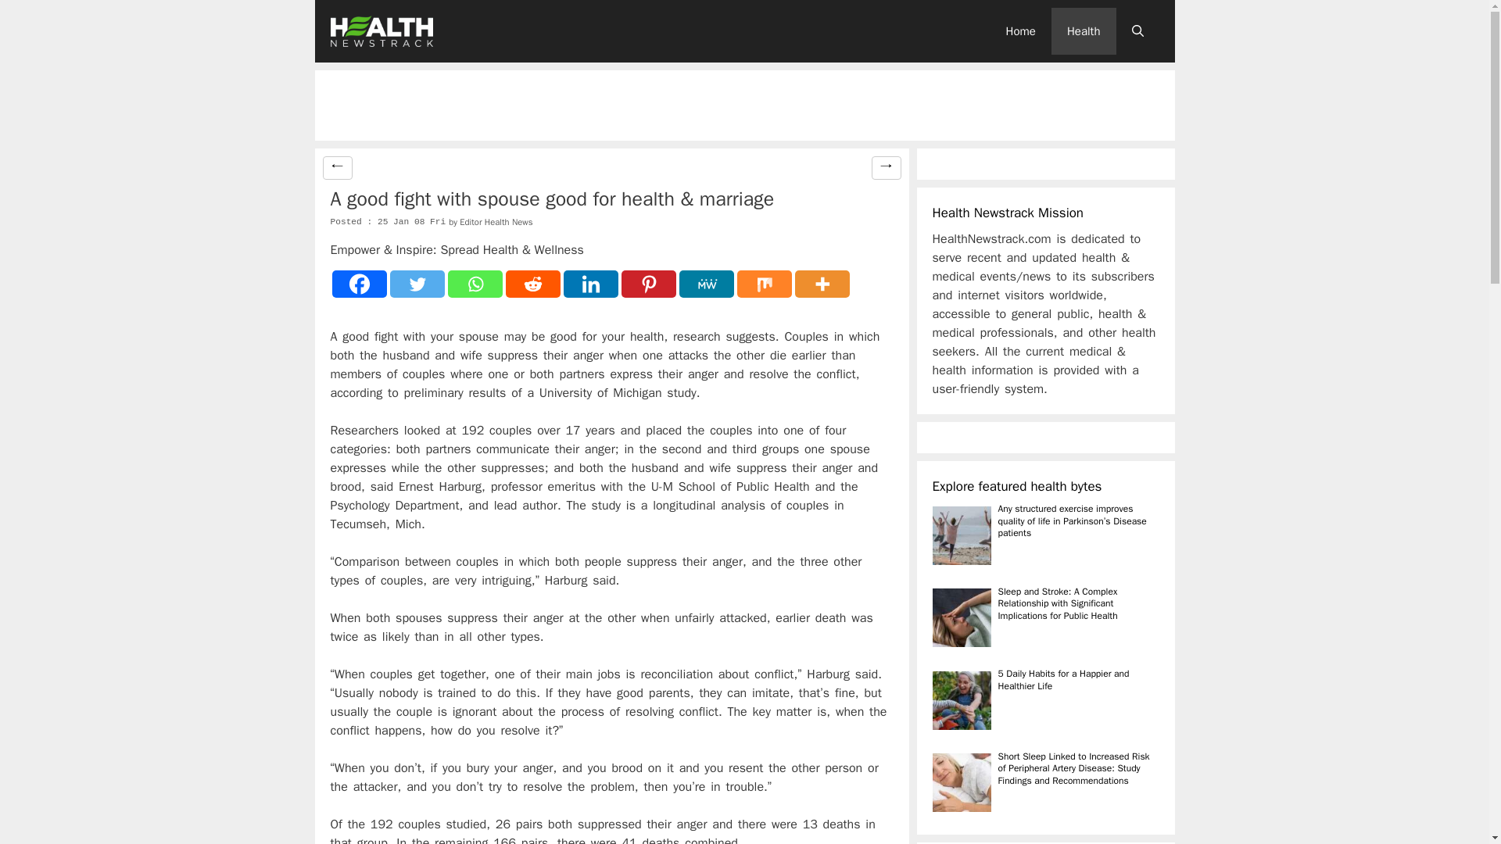  I want to click on Mix, so click(763, 284).